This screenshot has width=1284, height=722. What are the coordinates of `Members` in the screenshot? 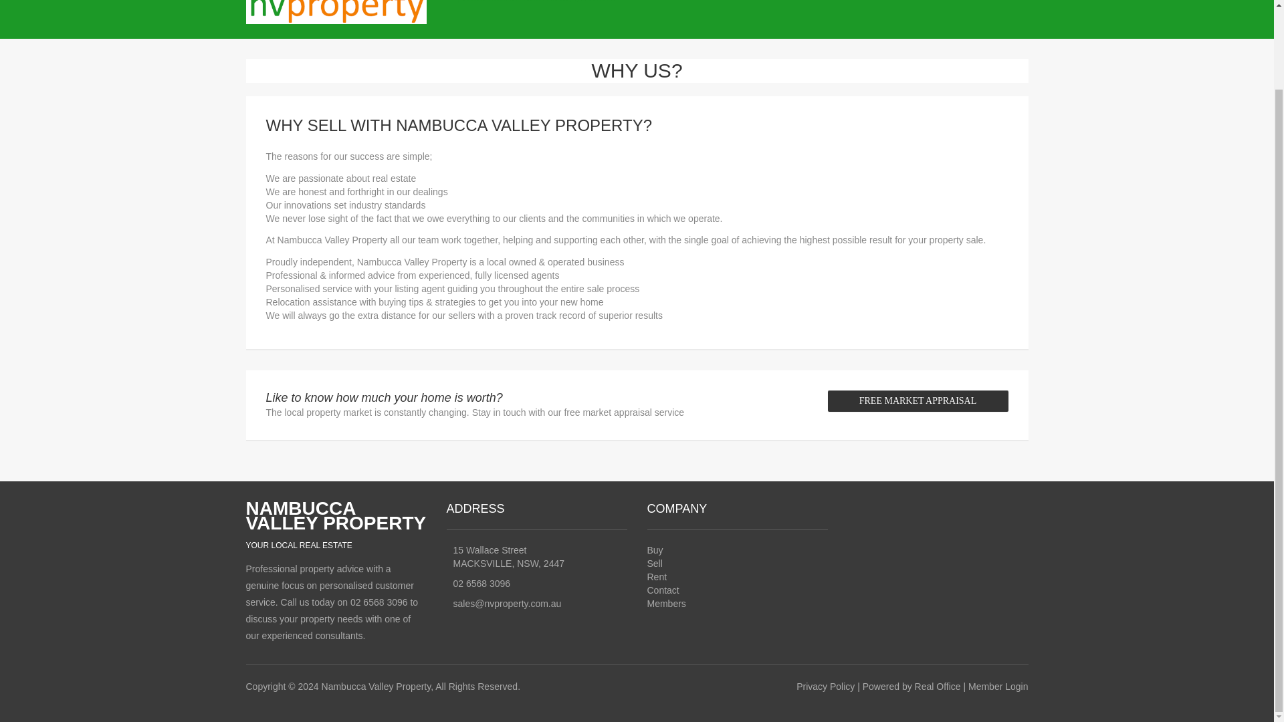 It's located at (666, 604).